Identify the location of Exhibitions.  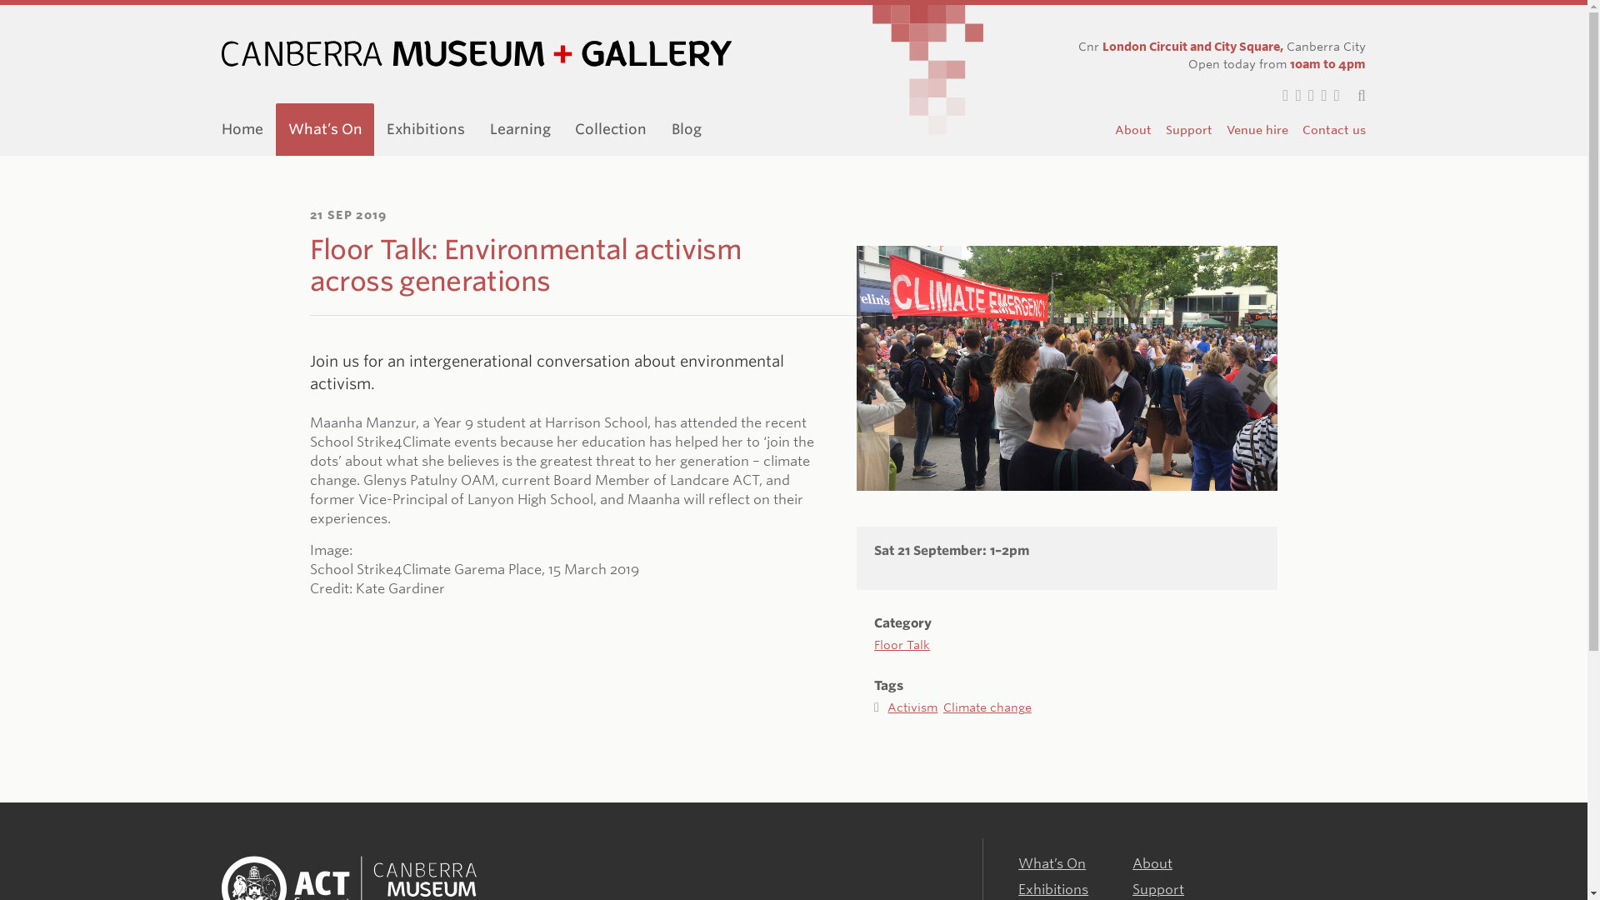
(1052, 889).